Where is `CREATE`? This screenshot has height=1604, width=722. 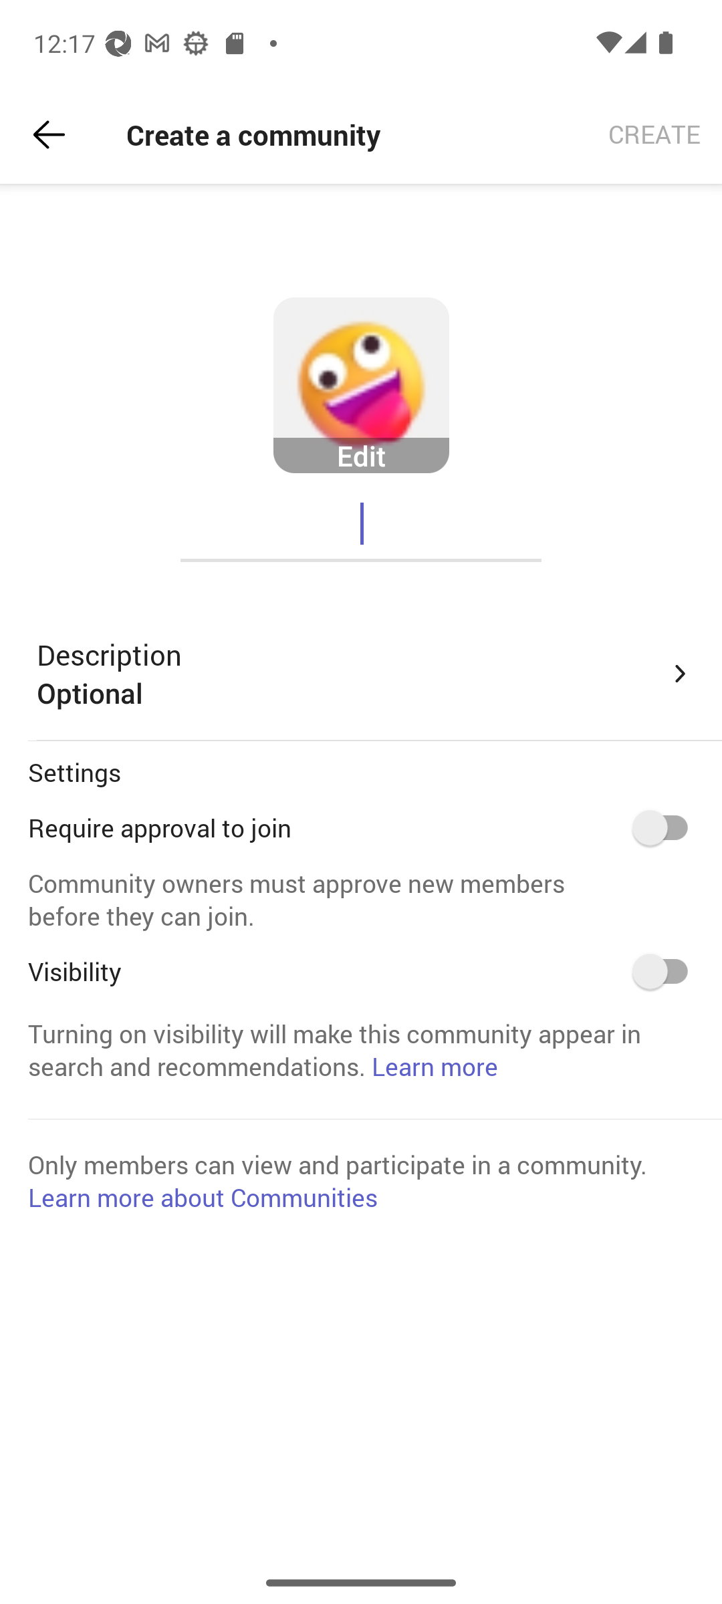 CREATE is located at coordinates (654, 135).